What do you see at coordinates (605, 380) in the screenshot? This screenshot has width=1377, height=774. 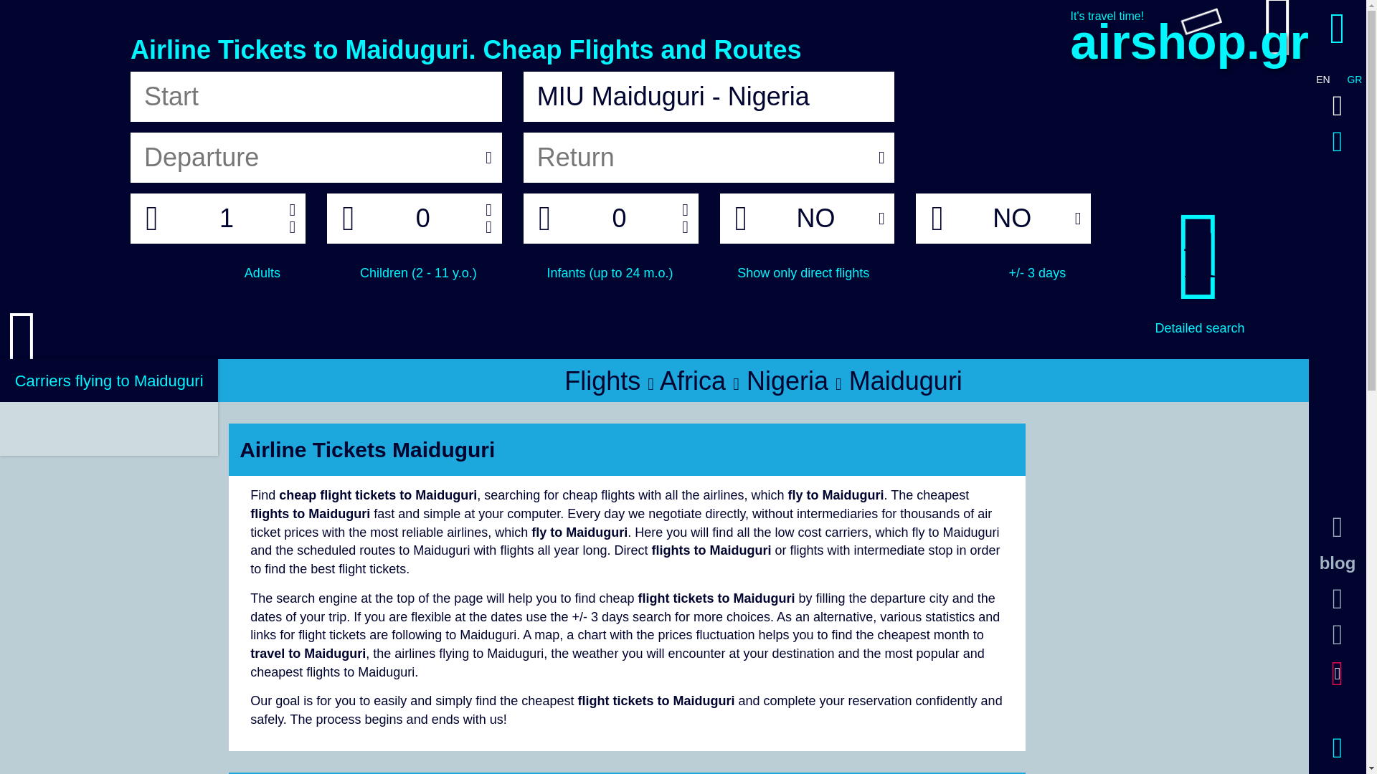 I see `Flights` at bounding box center [605, 380].